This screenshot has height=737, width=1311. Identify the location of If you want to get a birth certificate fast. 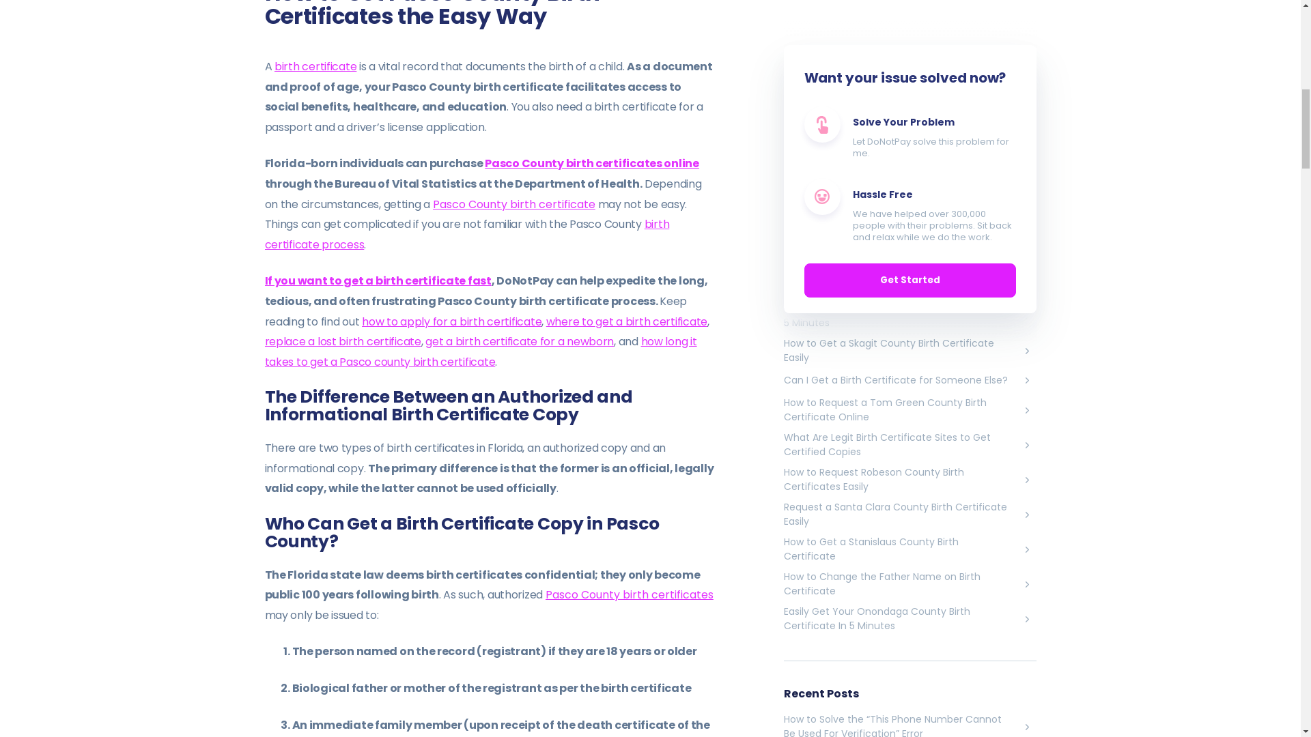
(378, 280).